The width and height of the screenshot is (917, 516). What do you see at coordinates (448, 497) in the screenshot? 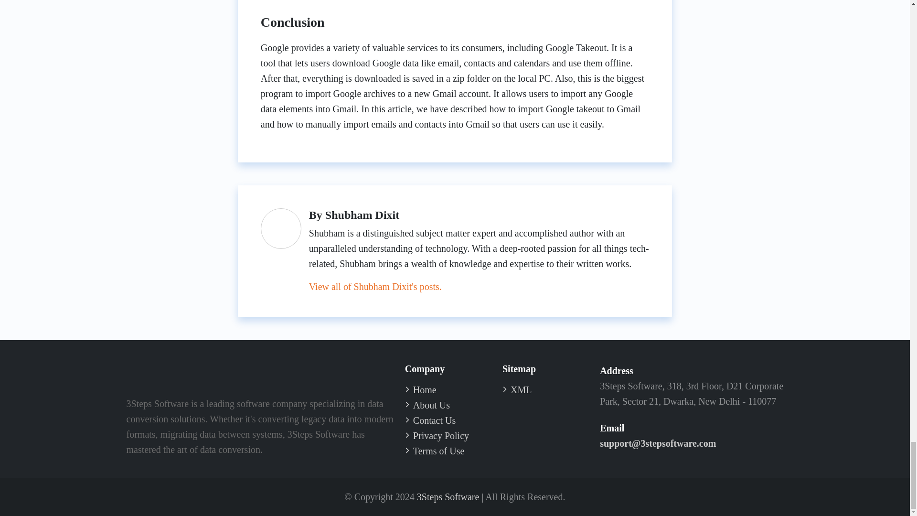
I see `3Steps Software` at bounding box center [448, 497].